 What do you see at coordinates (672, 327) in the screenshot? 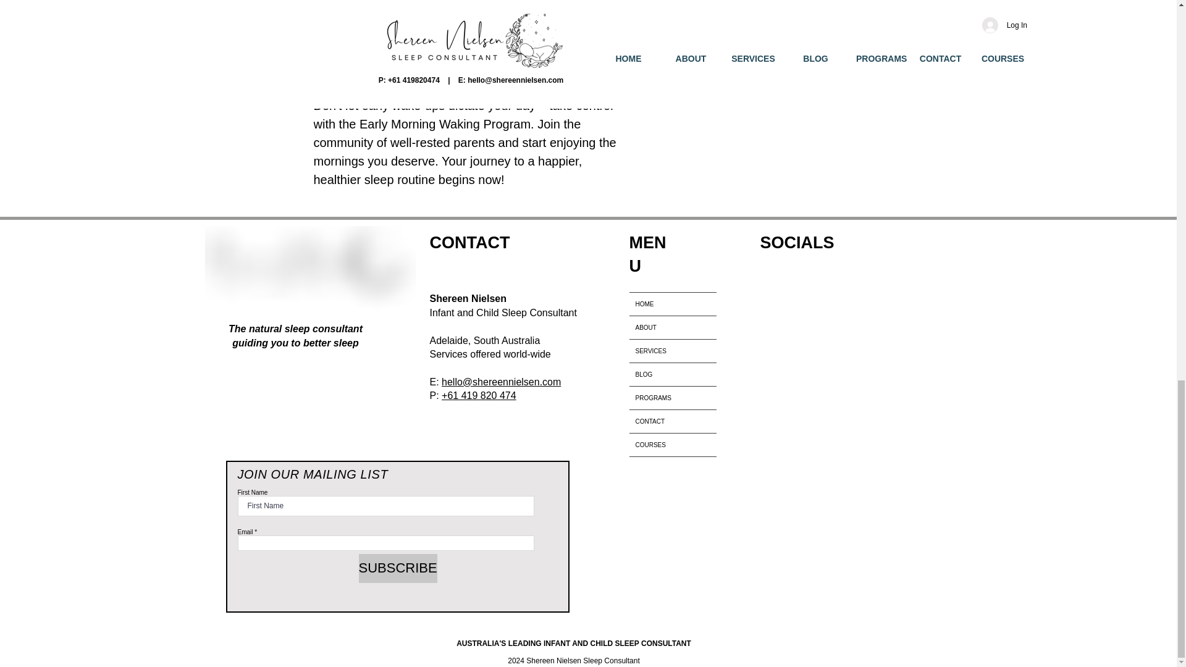
I see `ABOUT` at bounding box center [672, 327].